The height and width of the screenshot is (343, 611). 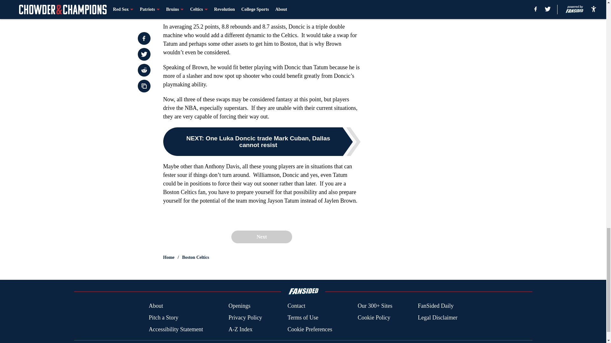 What do you see at coordinates (261, 237) in the screenshot?
I see `Next` at bounding box center [261, 237].